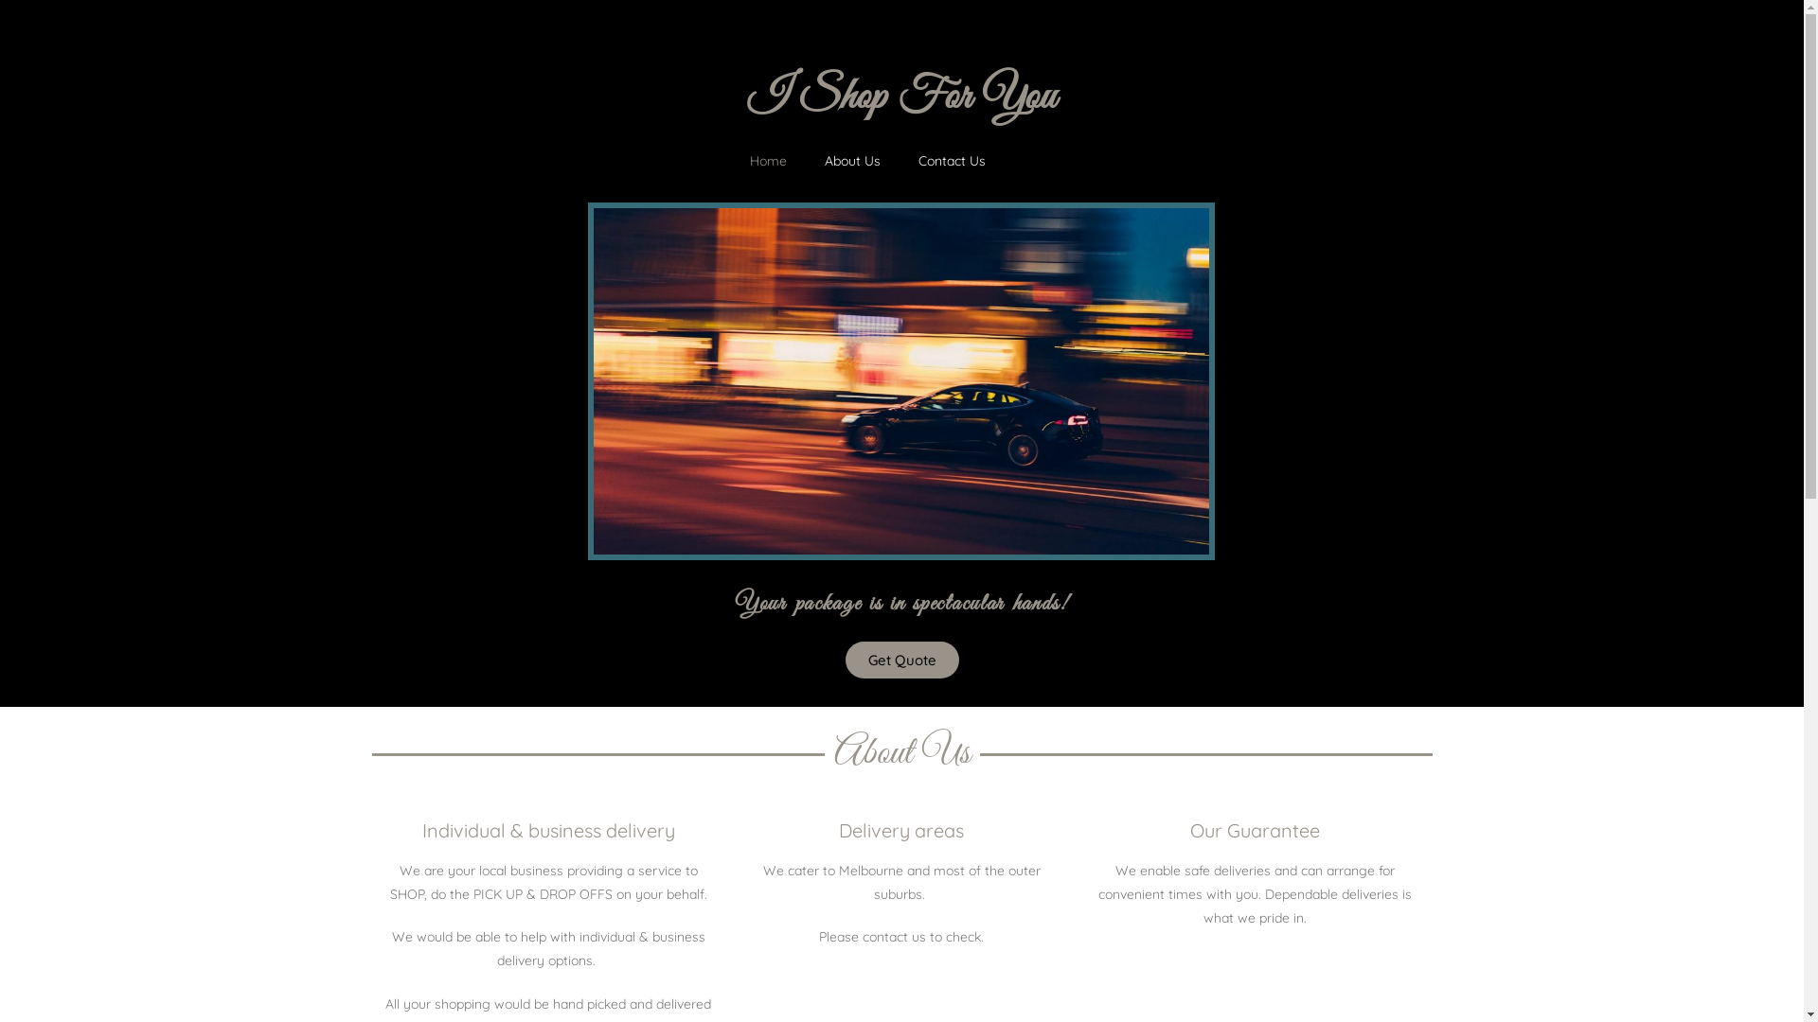 The image size is (1818, 1022). Describe the element at coordinates (769, 161) in the screenshot. I see `Home` at that location.